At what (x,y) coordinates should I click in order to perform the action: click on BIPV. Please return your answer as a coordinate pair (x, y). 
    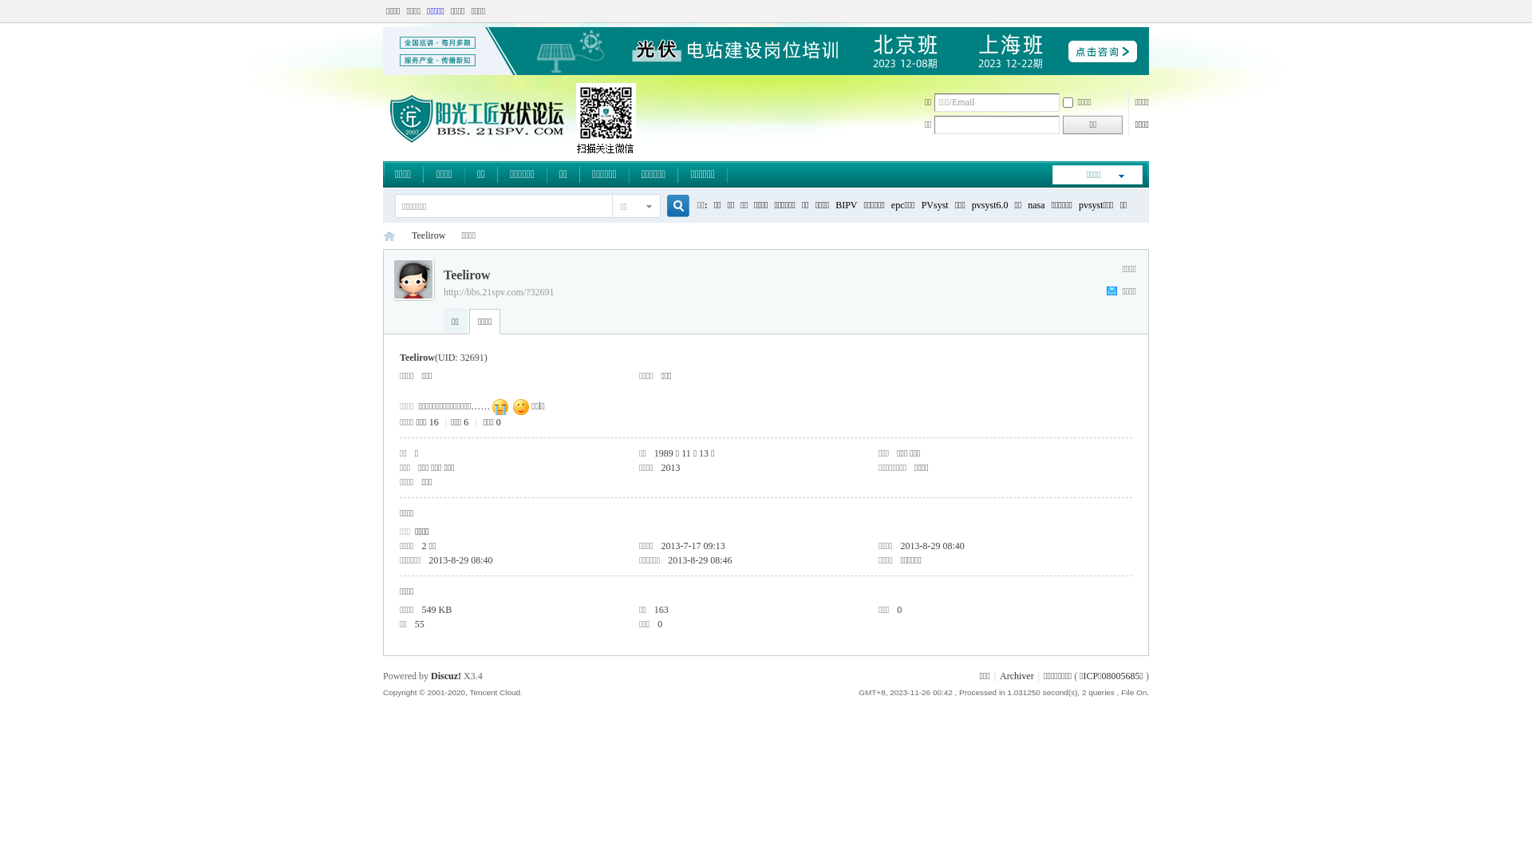
    Looking at the image, I should click on (846, 205).